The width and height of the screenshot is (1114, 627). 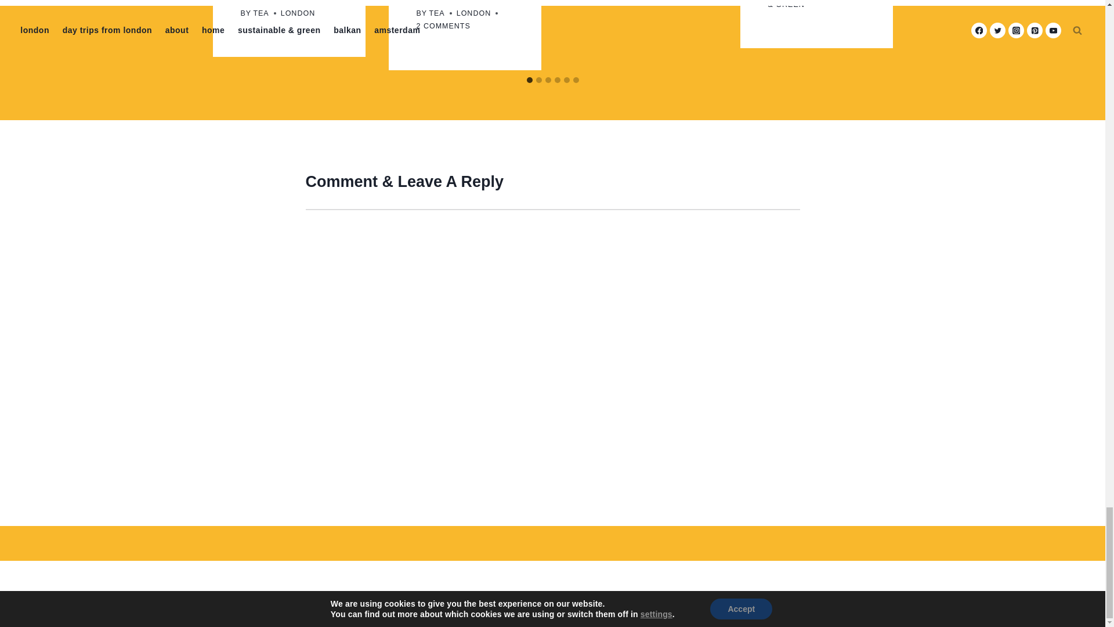 I want to click on TEA, so click(x=436, y=13).